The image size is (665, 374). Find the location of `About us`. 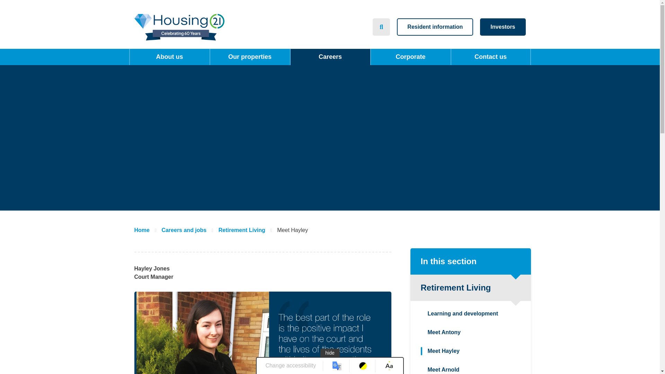

About us is located at coordinates (169, 57).